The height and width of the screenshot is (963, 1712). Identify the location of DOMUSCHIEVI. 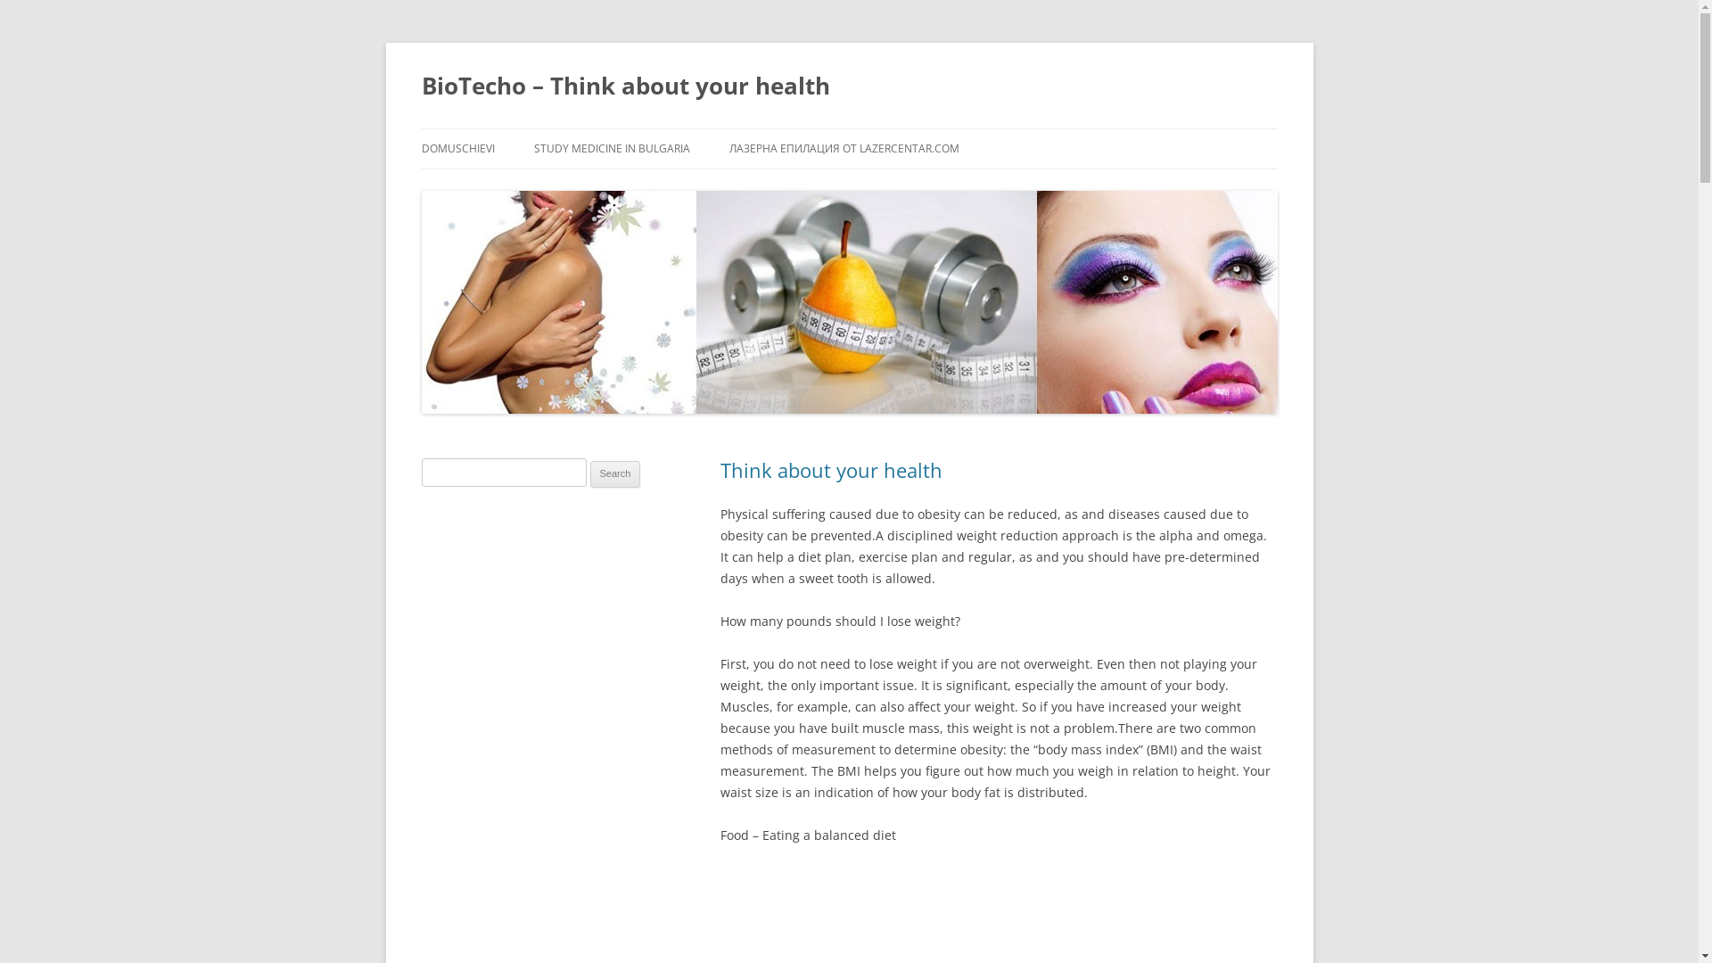
(457, 149).